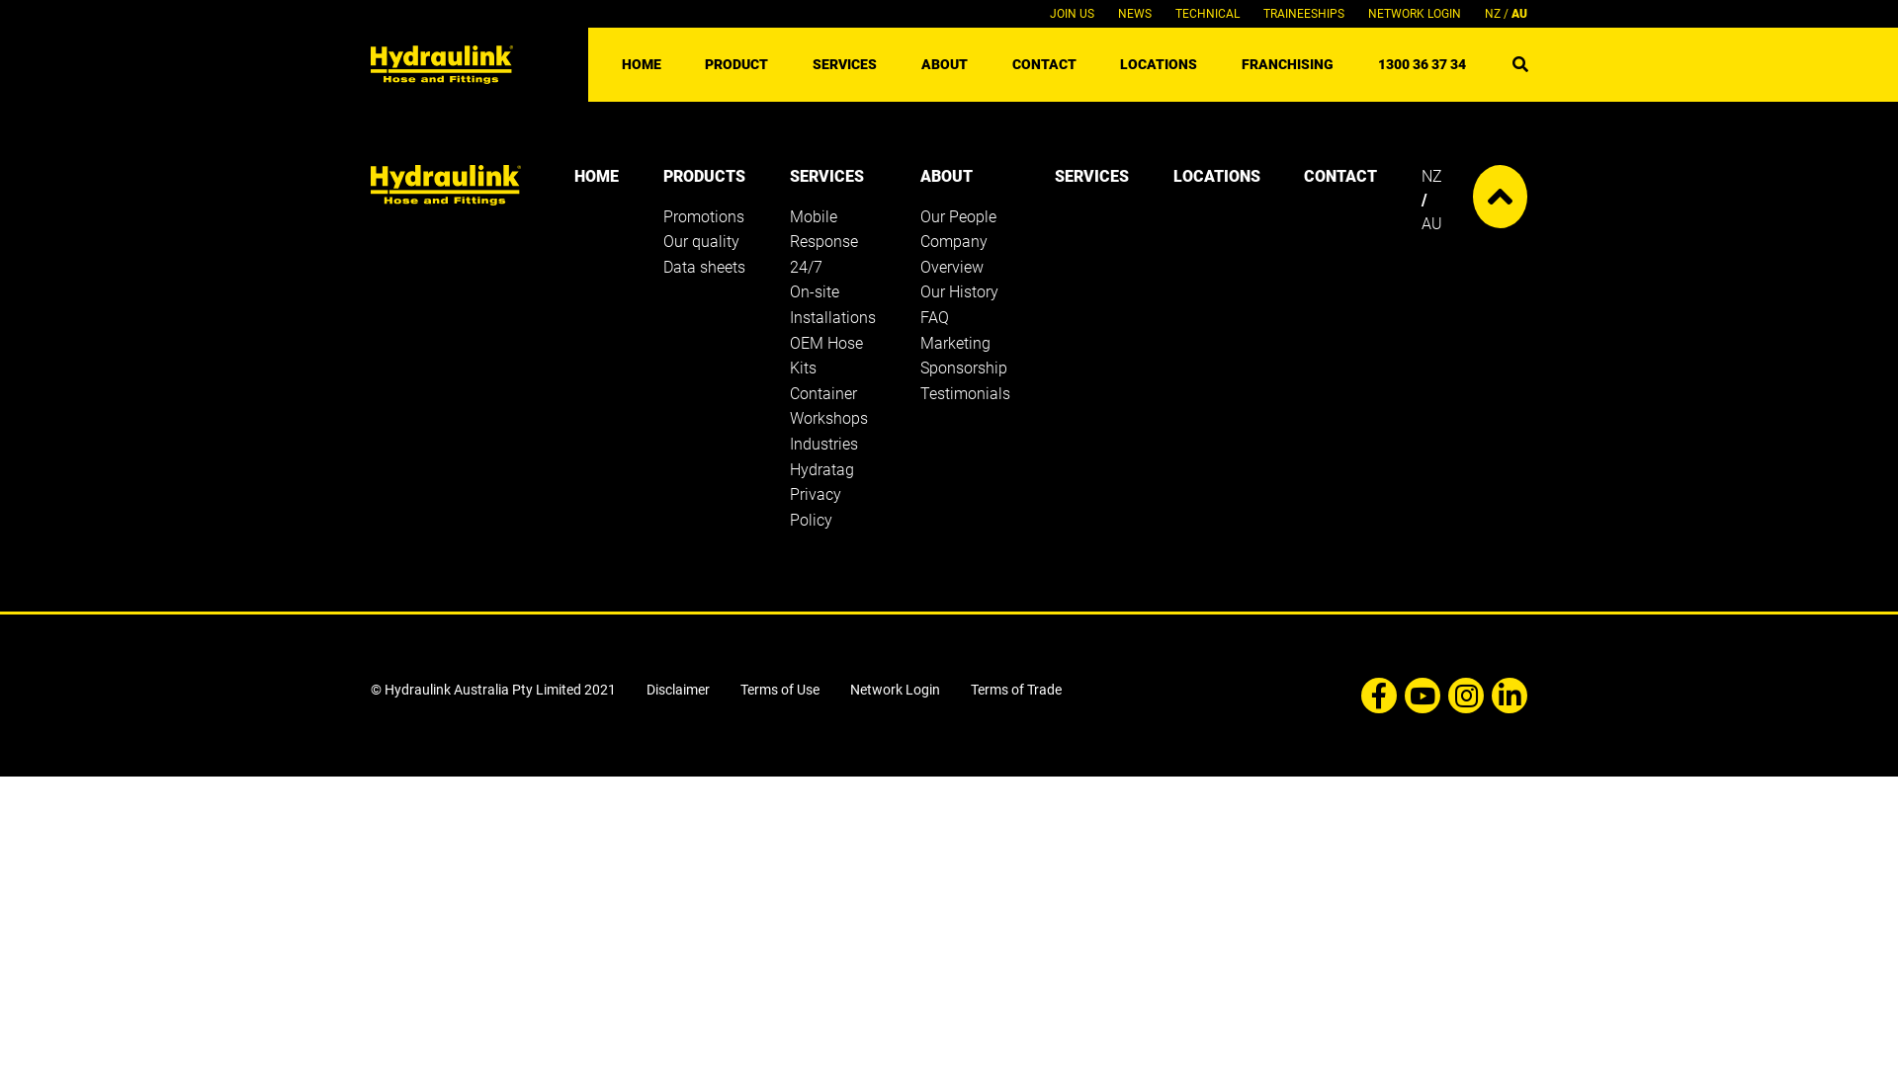 This screenshot has height=1067, width=1898. I want to click on PRODUCT, so click(736, 64).